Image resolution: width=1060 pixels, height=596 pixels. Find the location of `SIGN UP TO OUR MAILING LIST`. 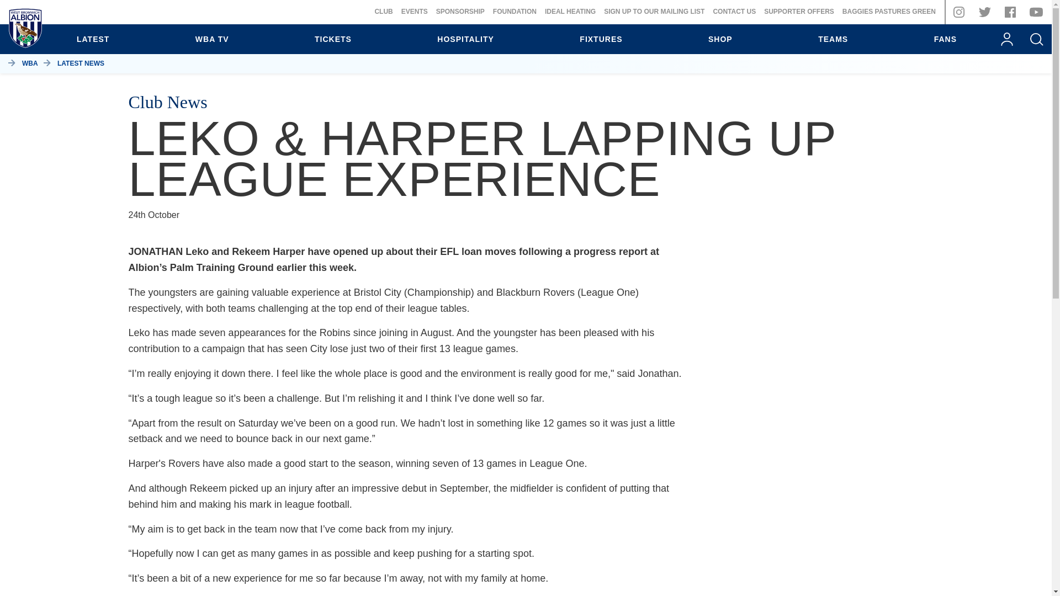

SIGN UP TO OUR MAILING LIST is located at coordinates (654, 12).